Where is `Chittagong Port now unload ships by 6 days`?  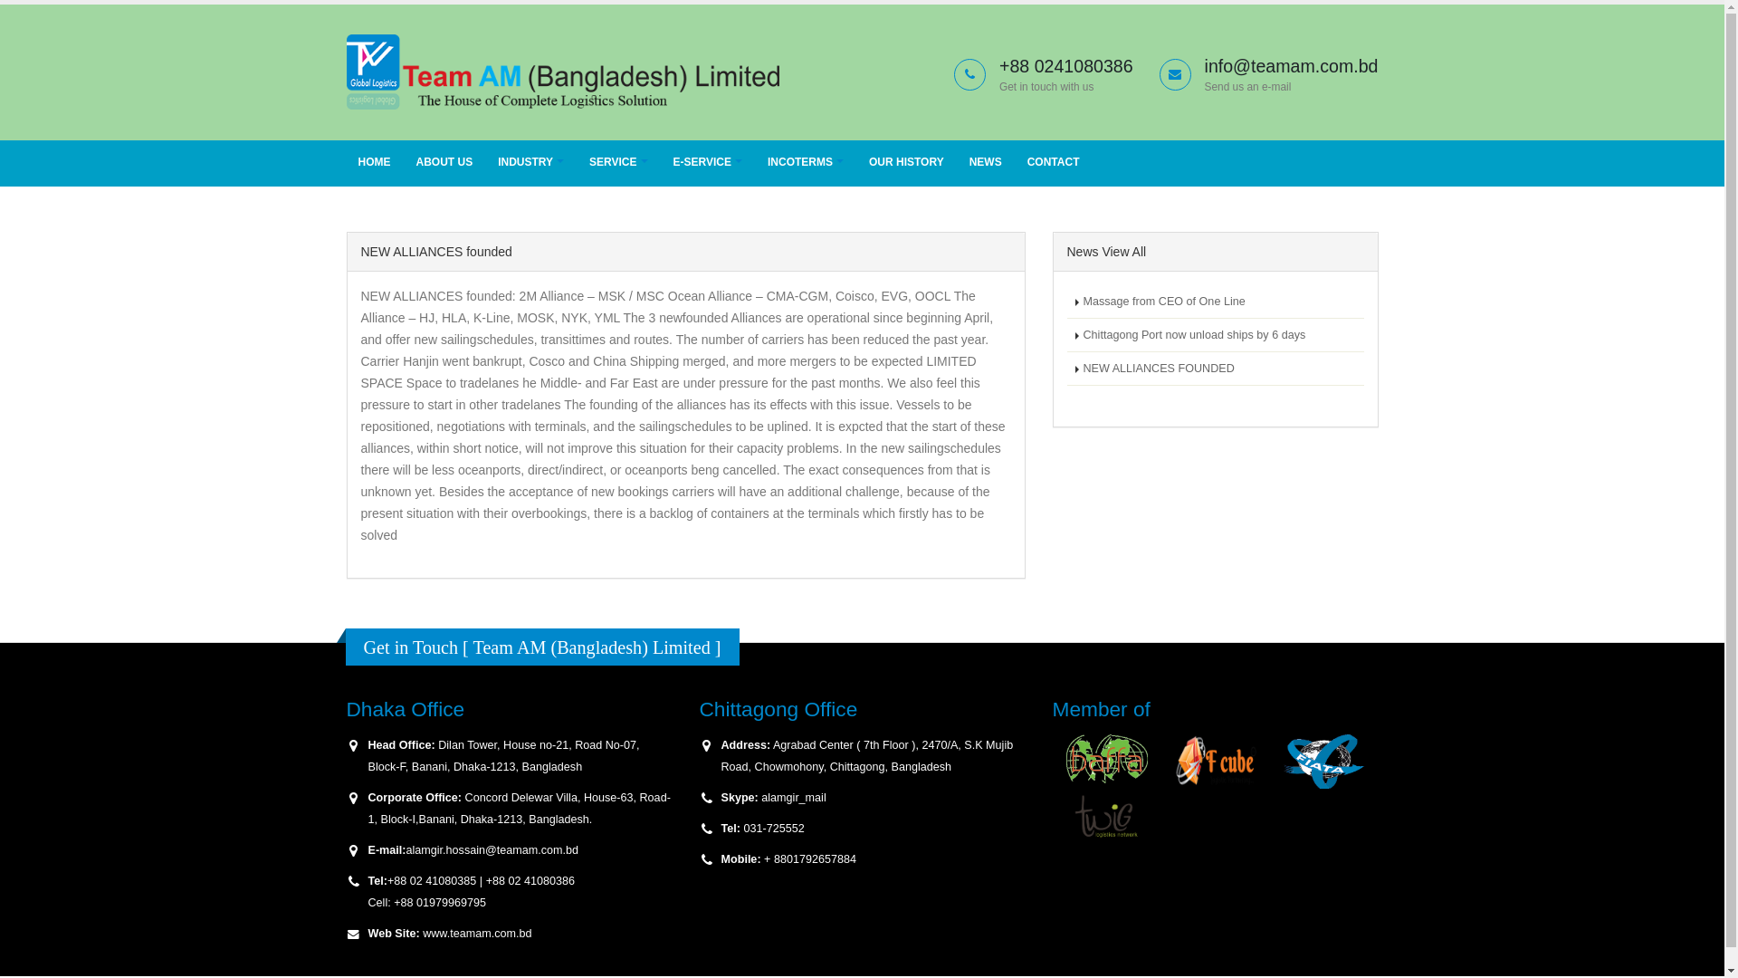
Chittagong Port now unload ships by 6 days is located at coordinates (1215, 335).